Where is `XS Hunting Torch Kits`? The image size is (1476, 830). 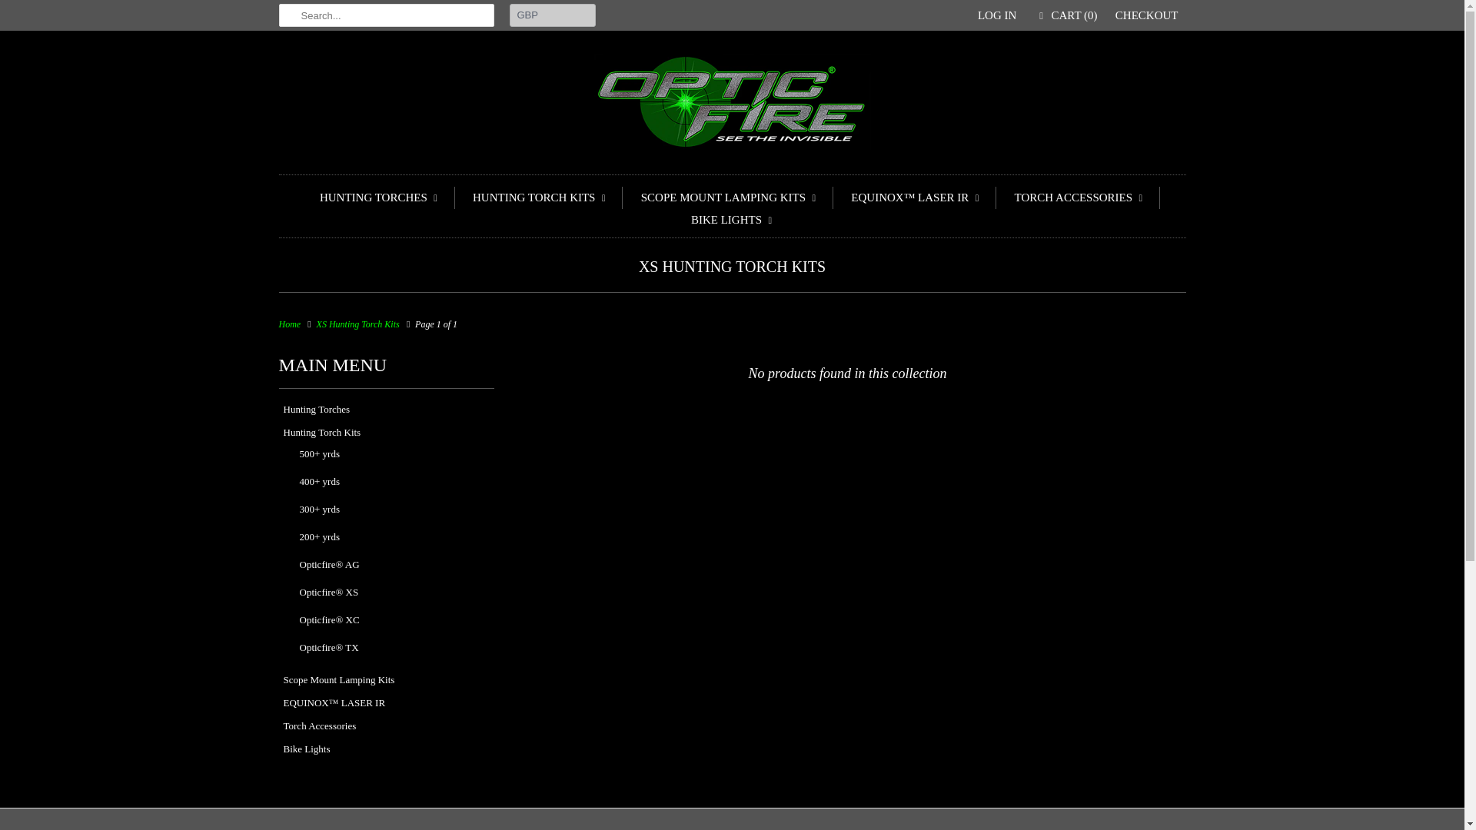 XS Hunting Torch Kits is located at coordinates (358, 324).